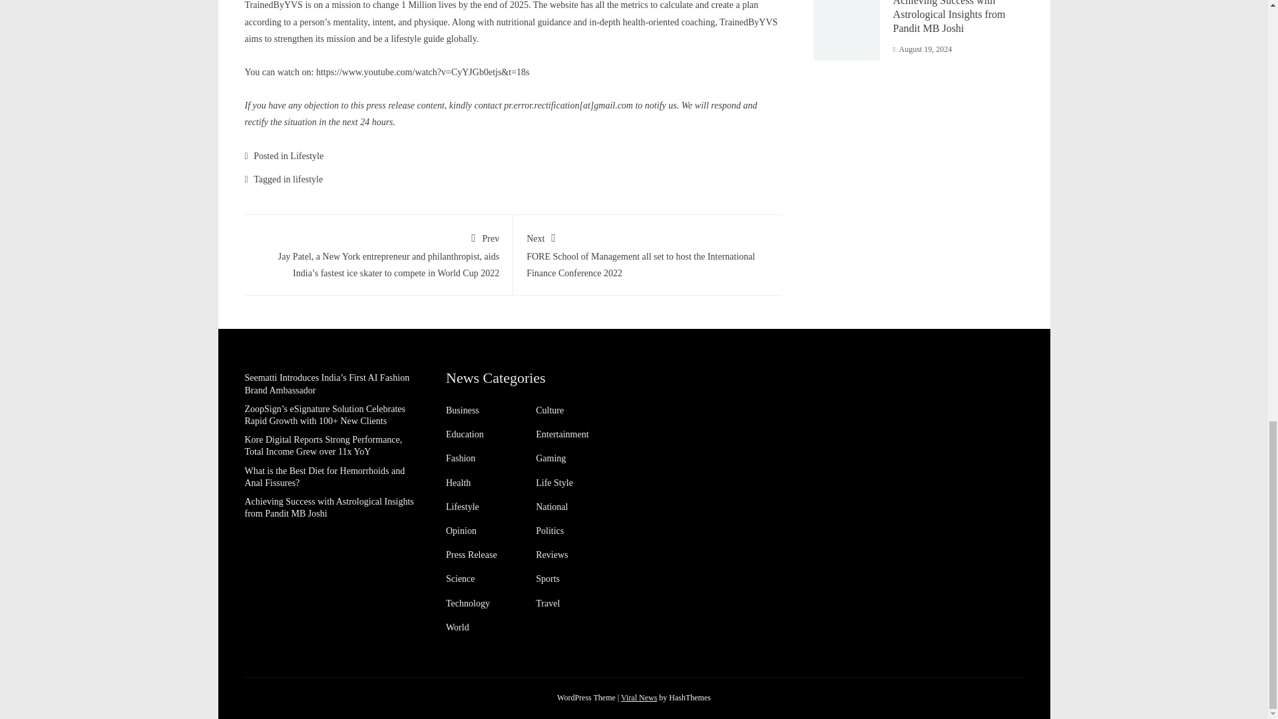 This screenshot has width=1278, height=719. What do you see at coordinates (639, 698) in the screenshot?
I see `Download Viral News` at bounding box center [639, 698].